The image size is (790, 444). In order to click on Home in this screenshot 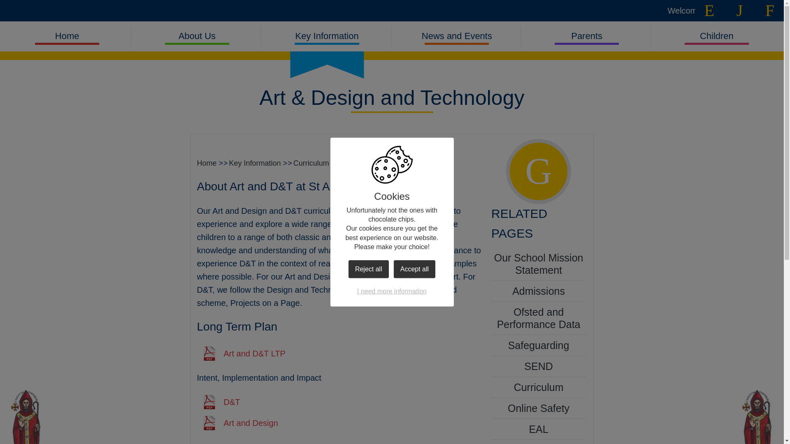, I will do `click(67, 36)`.